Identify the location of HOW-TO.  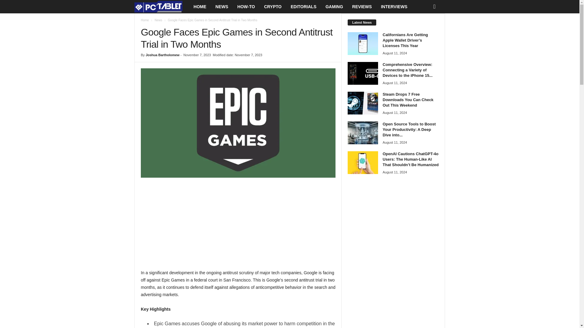
(246, 7).